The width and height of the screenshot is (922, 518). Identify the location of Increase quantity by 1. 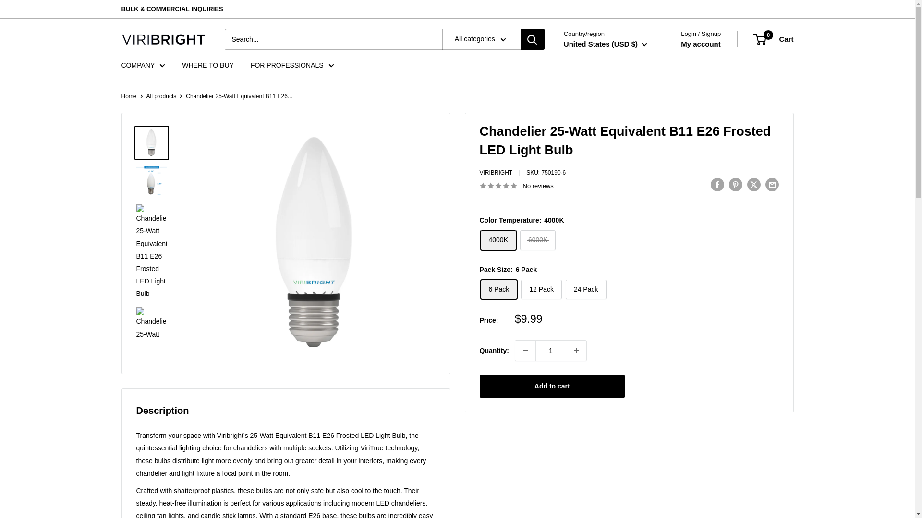
(576, 350).